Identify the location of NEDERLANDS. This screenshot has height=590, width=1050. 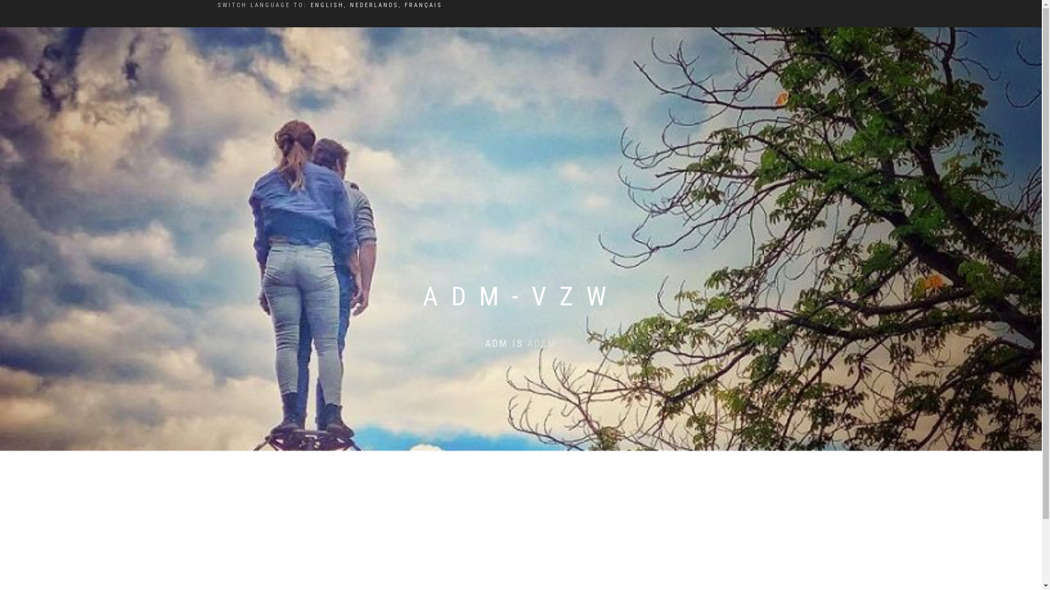
(374, 5).